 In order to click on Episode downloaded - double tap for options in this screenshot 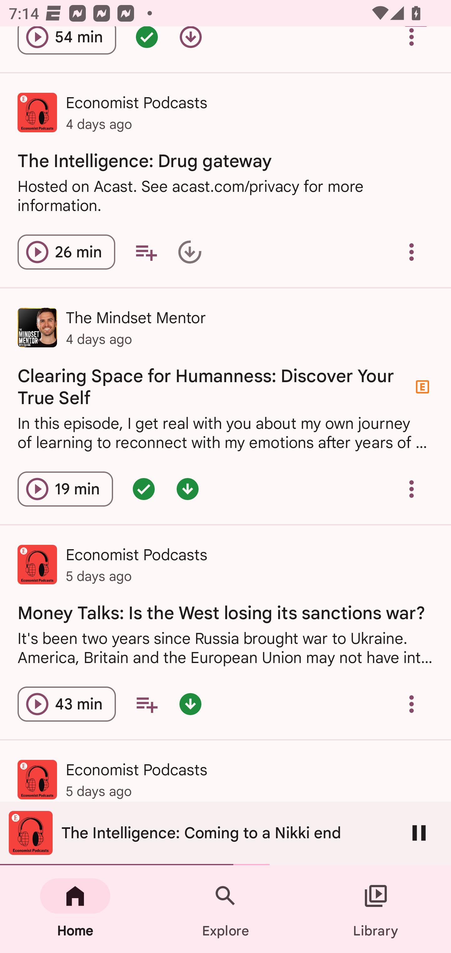, I will do `click(187, 489)`.